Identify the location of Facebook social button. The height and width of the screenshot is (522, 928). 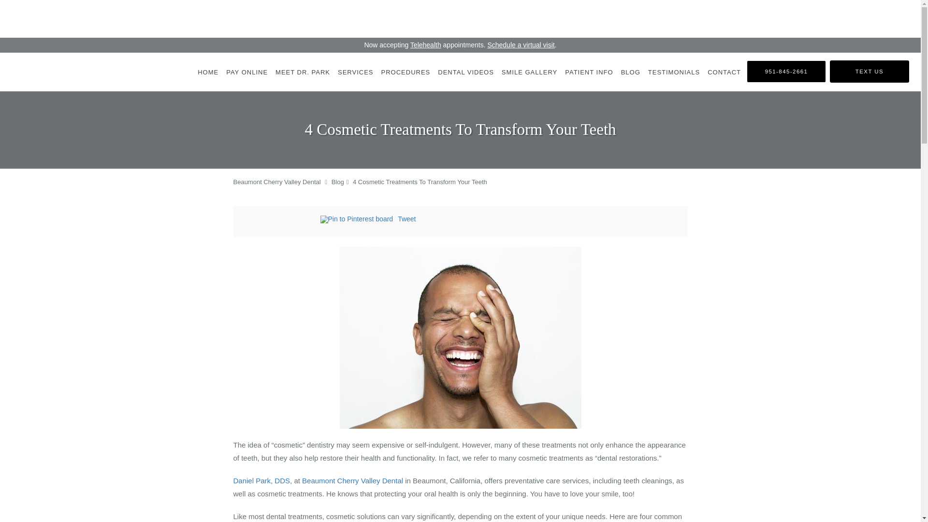
(281, 220).